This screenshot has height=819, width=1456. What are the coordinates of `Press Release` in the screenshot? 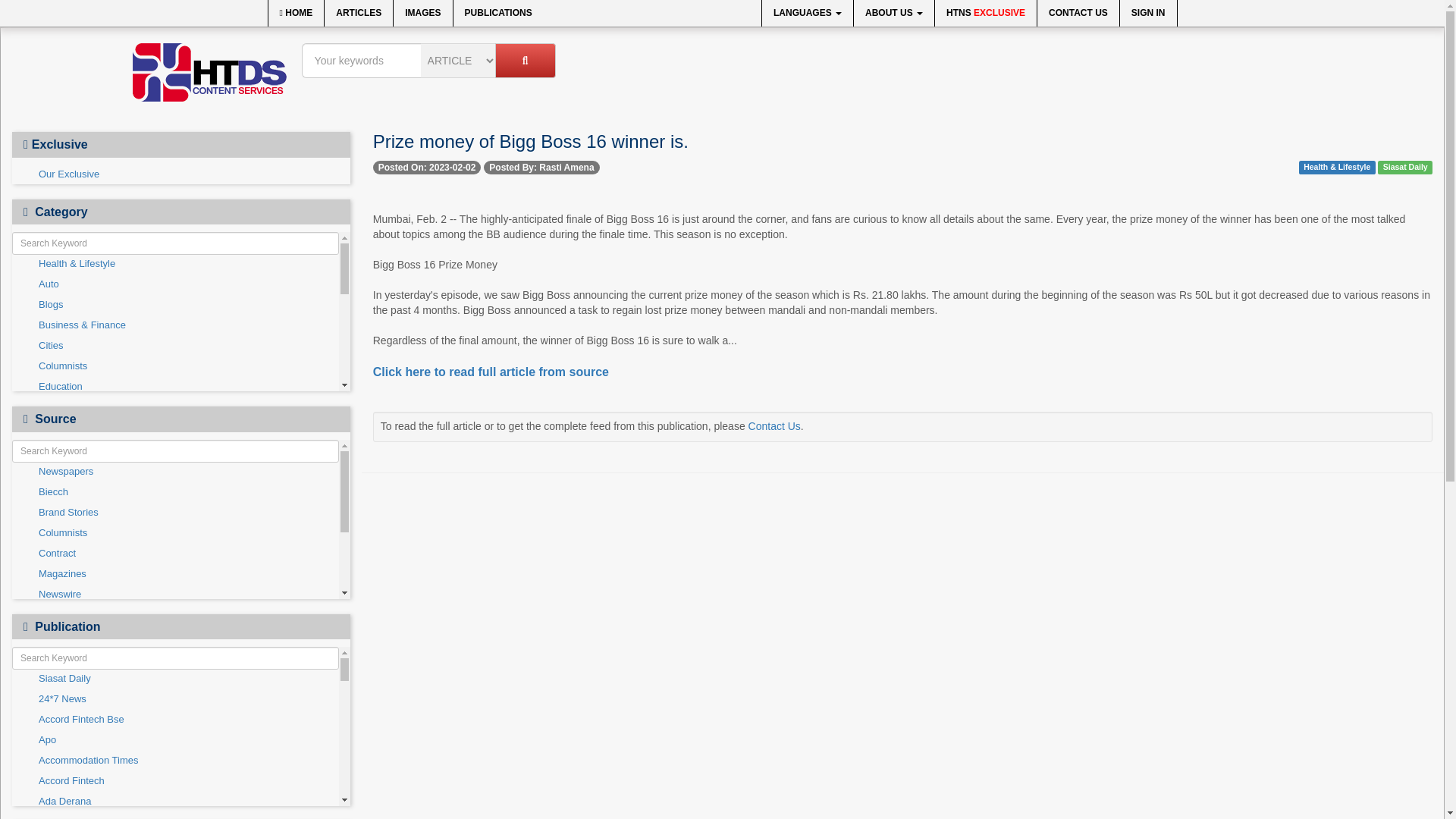 It's located at (175, 551).